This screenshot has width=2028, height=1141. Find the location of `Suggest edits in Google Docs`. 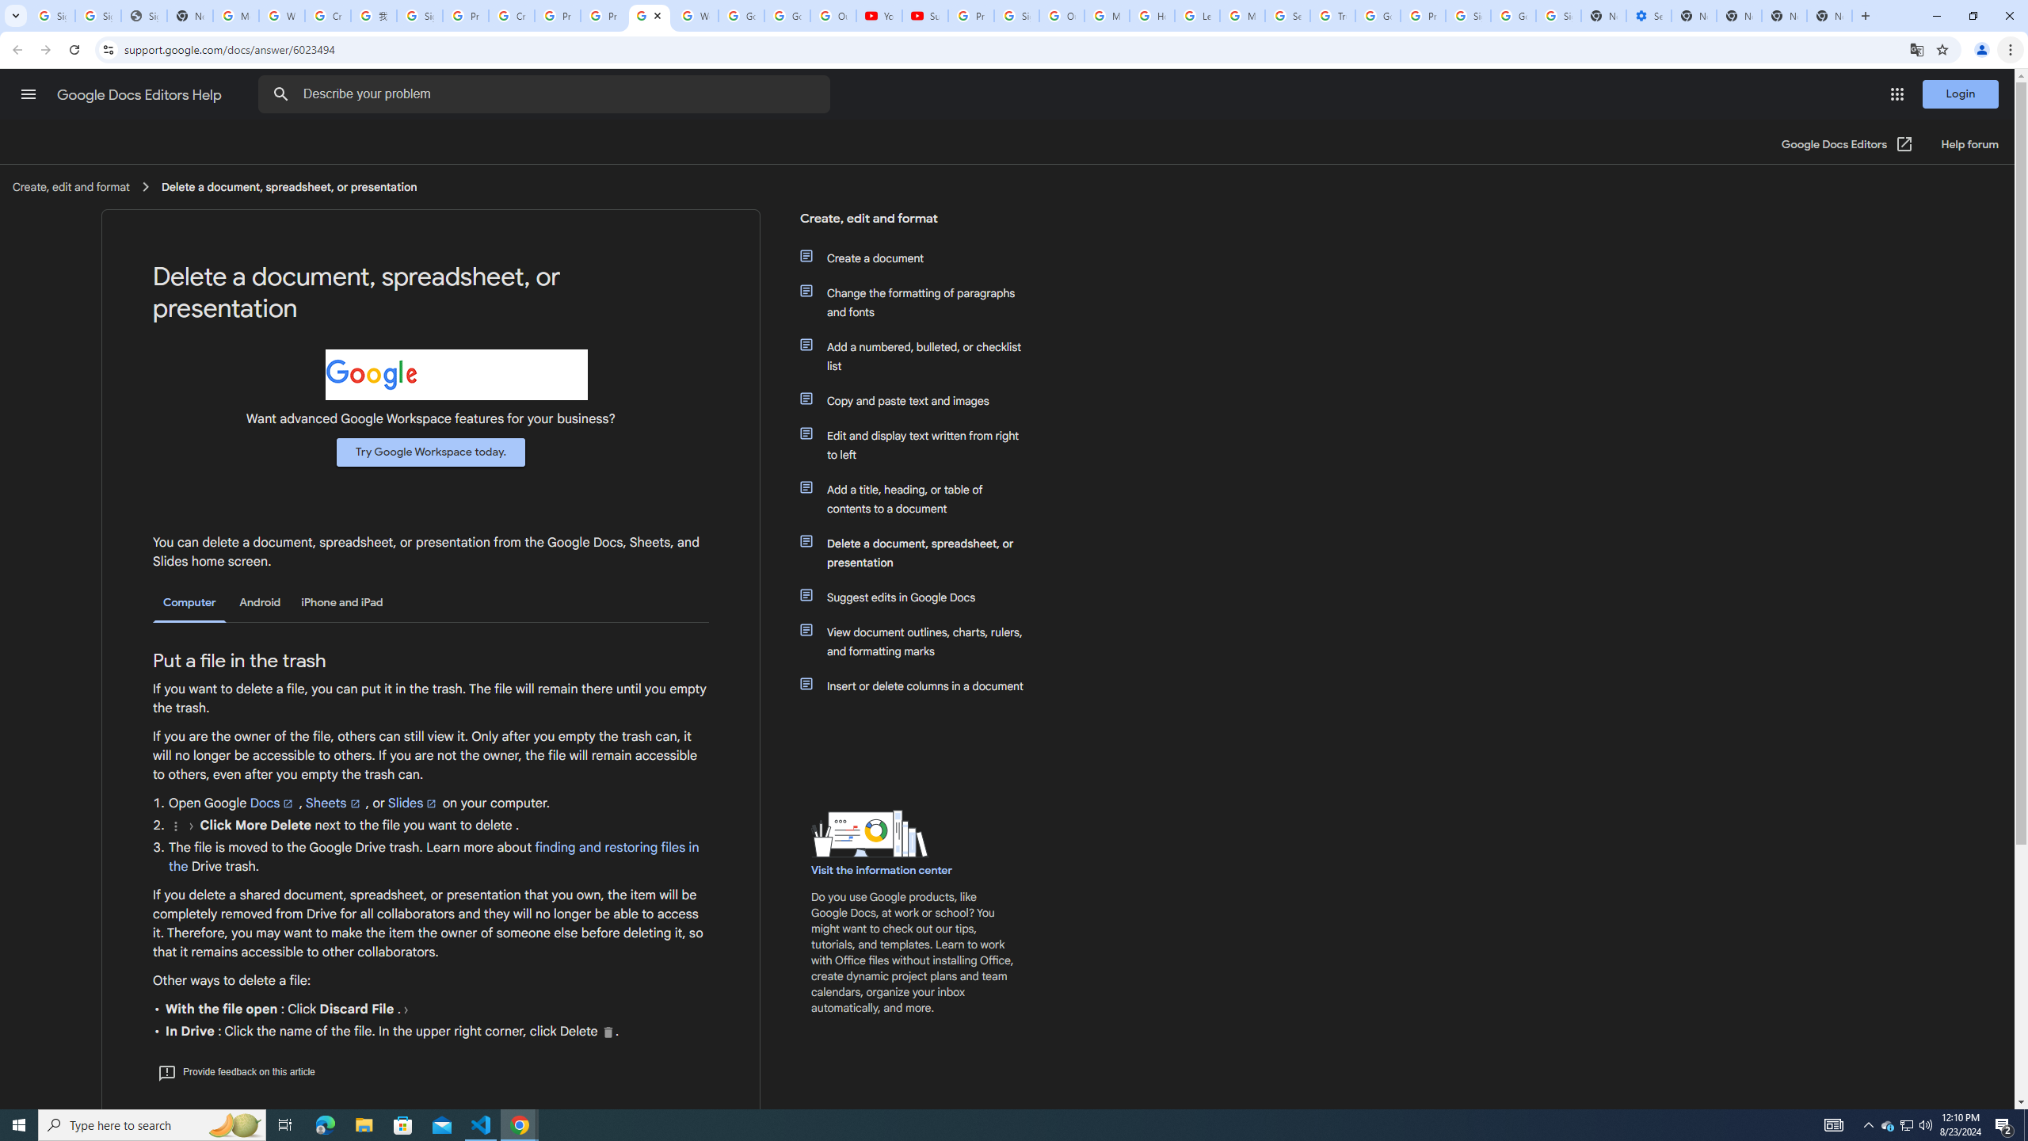

Suggest edits in Google Docs is located at coordinates (921, 597).